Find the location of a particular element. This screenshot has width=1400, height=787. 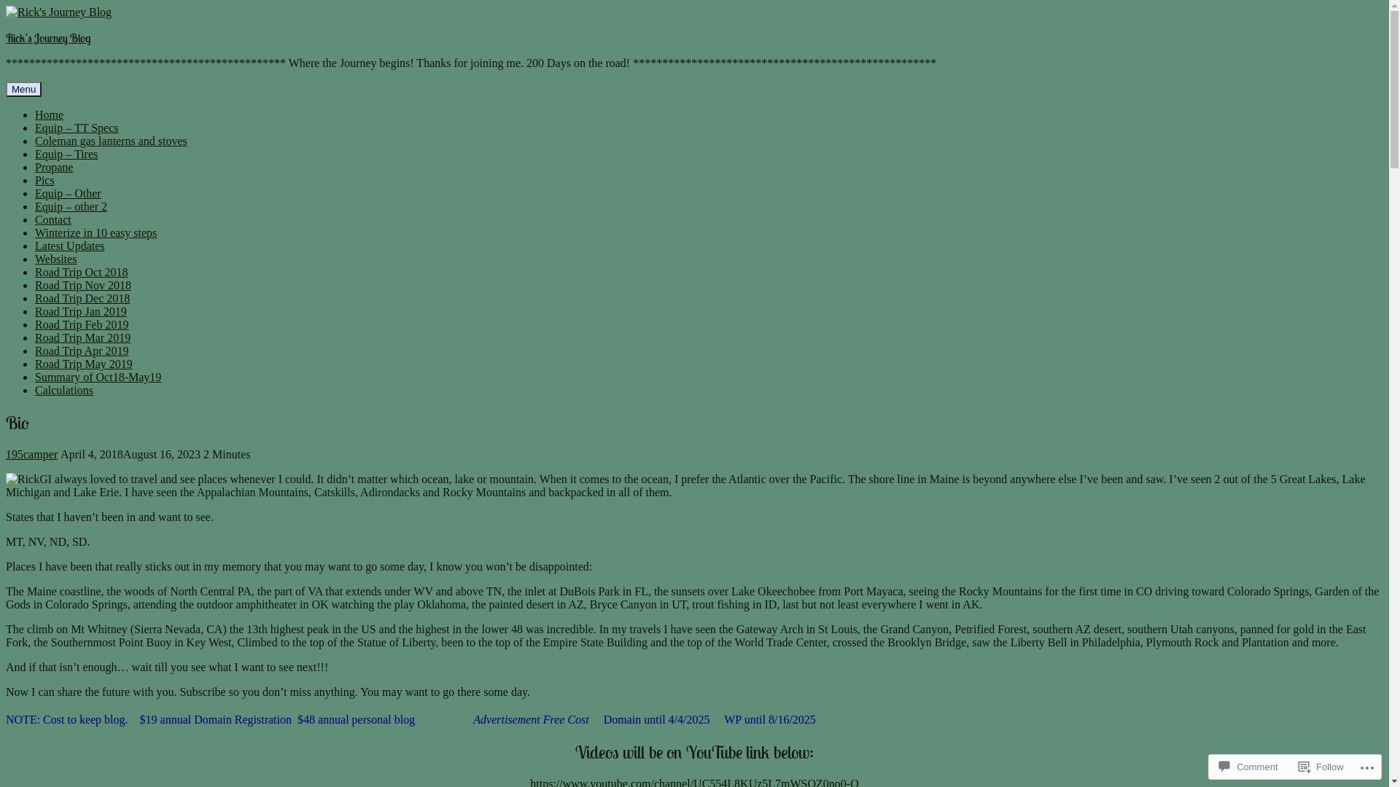

Road Trip Dec 2018 is located at coordinates (82, 299).